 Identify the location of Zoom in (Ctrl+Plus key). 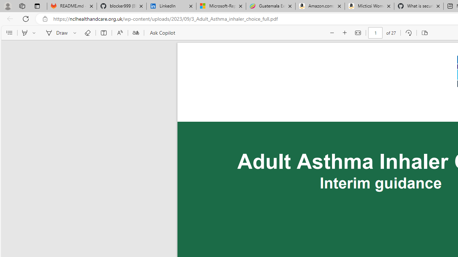
(345, 33).